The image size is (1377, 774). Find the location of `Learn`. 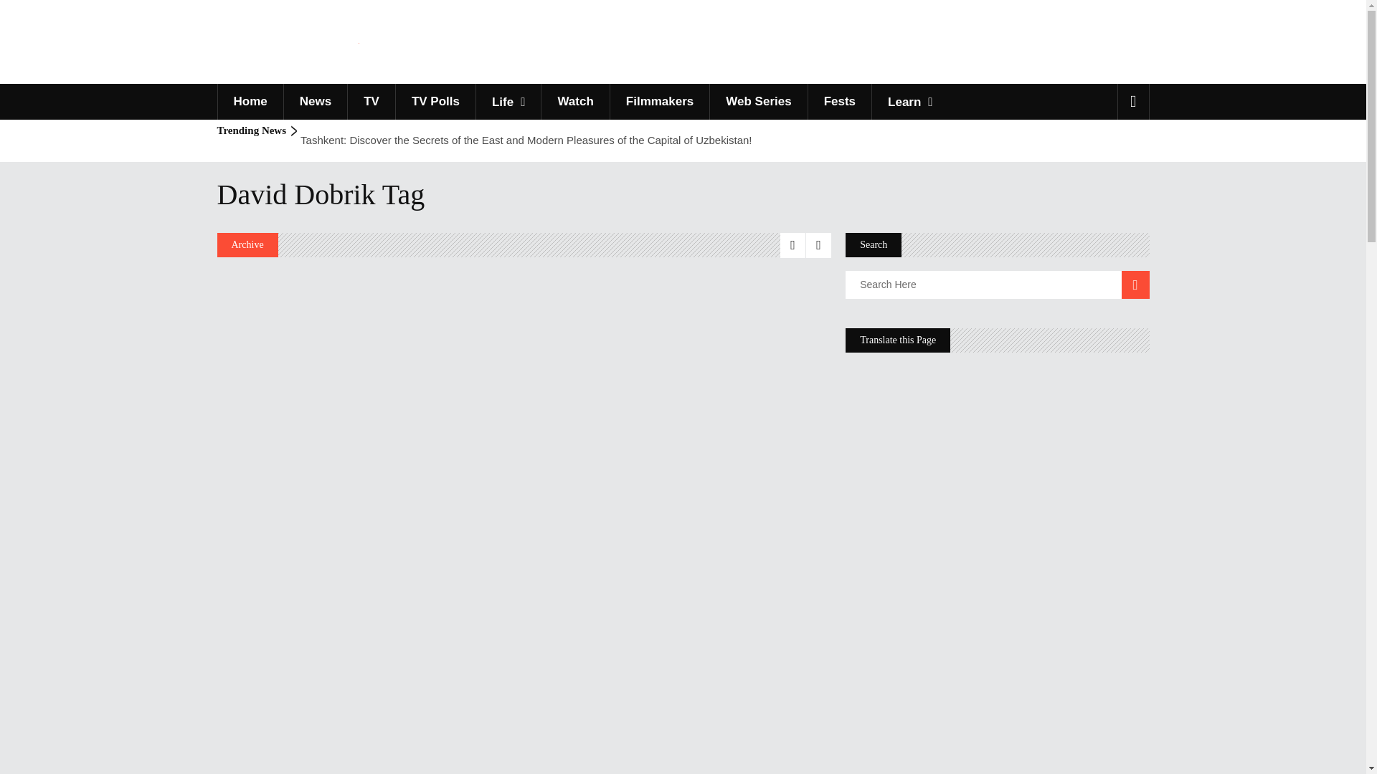

Learn is located at coordinates (909, 102).